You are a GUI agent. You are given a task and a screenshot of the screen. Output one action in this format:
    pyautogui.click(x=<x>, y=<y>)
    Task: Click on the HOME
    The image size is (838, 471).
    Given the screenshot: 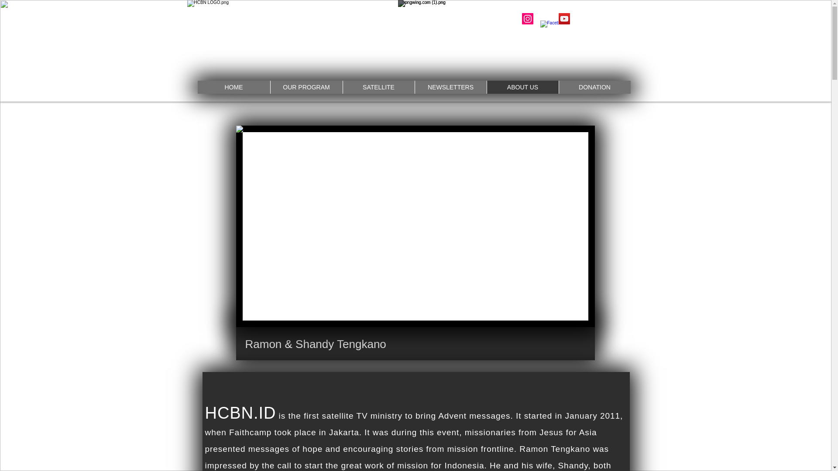 What is the action you would take?
    pyautogui.click(x=233, y=87)
    